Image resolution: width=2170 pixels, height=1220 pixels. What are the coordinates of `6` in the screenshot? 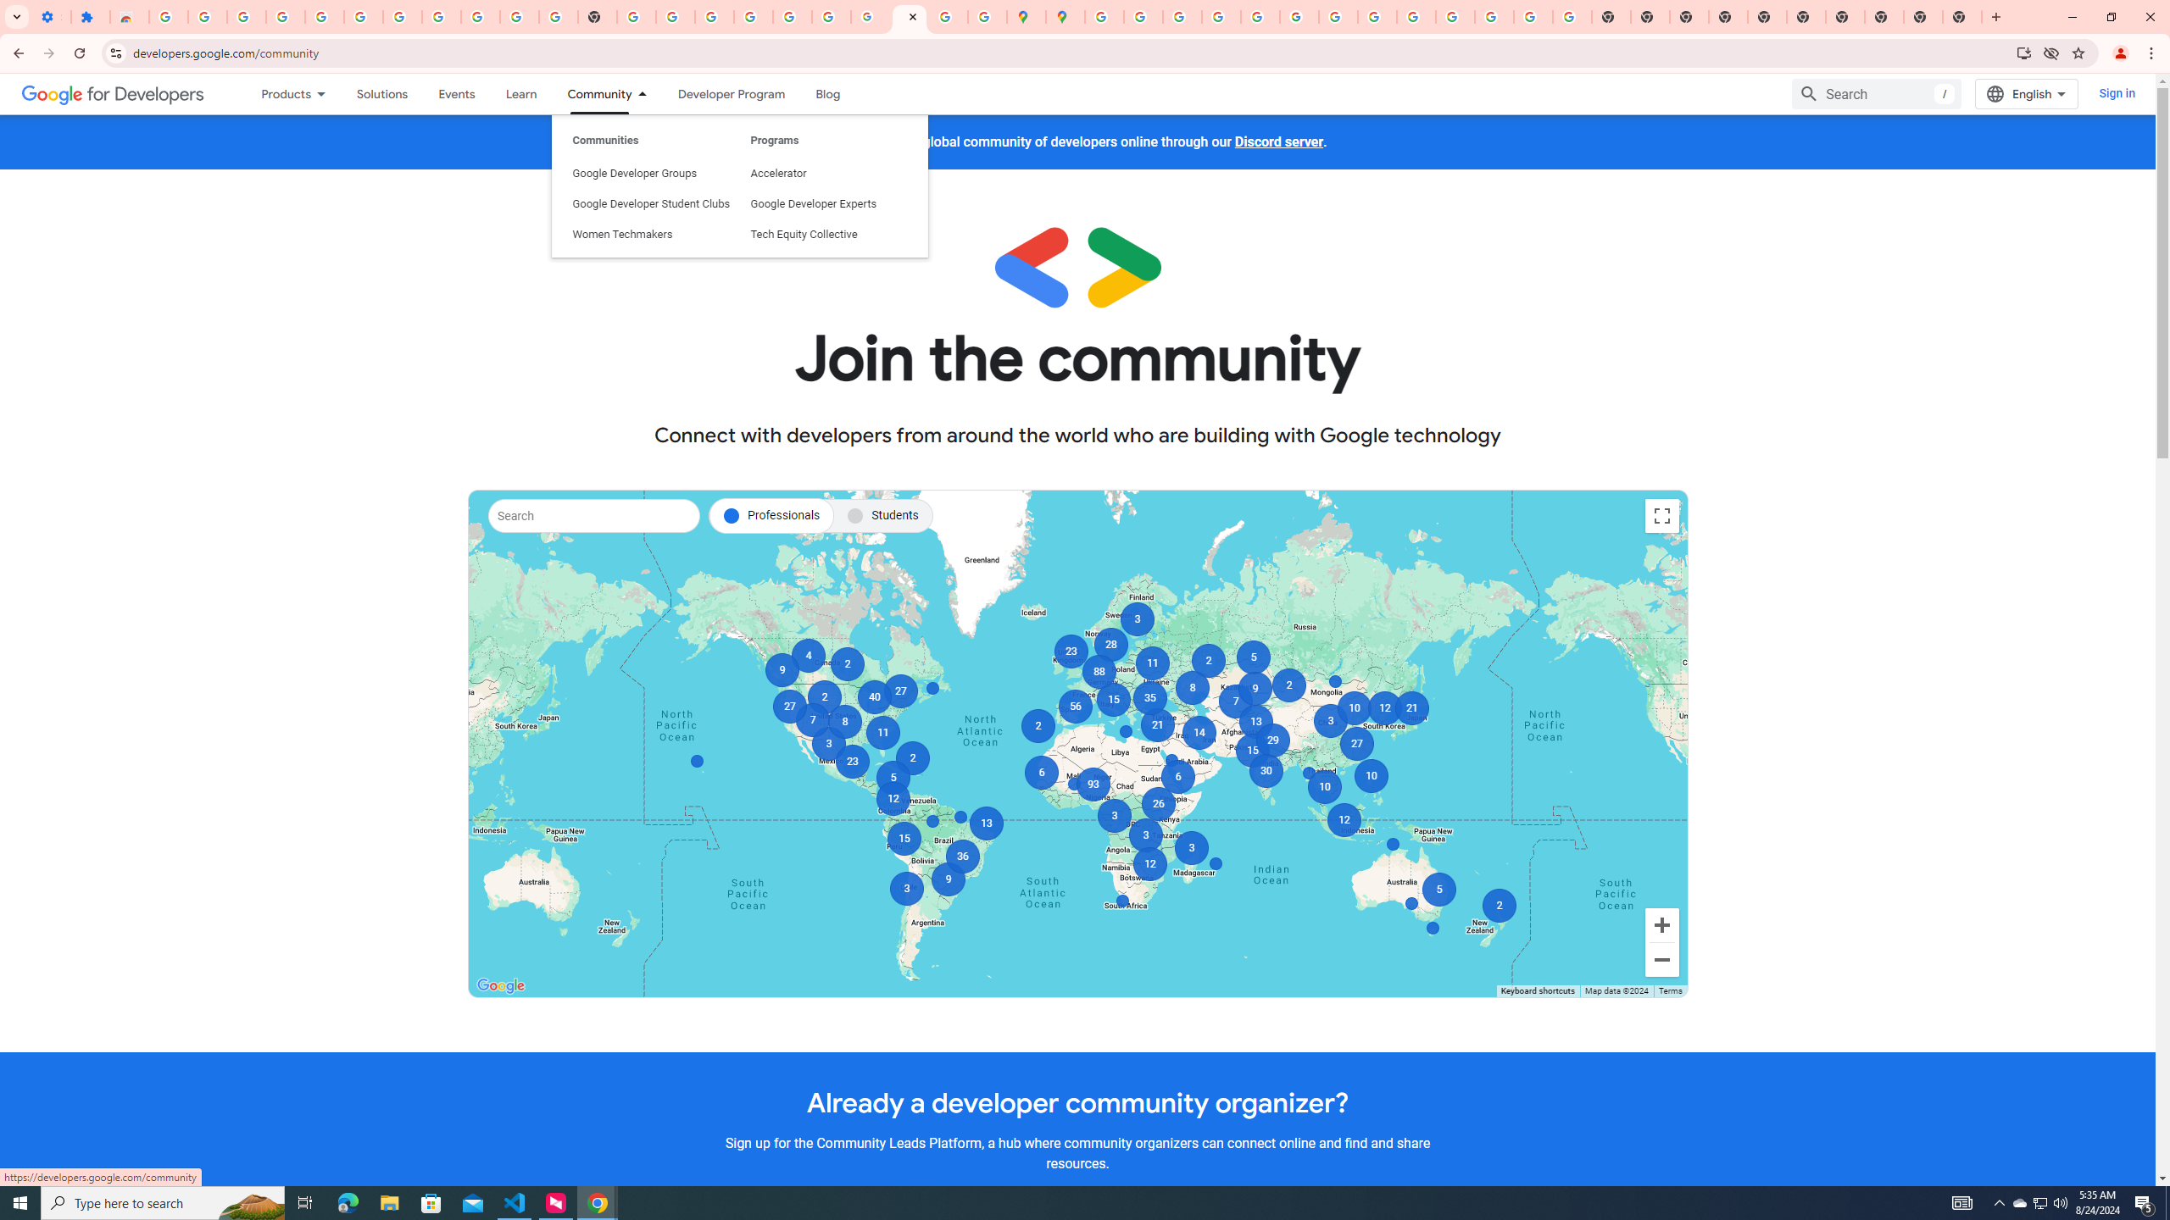 It's located at (1041, 772).